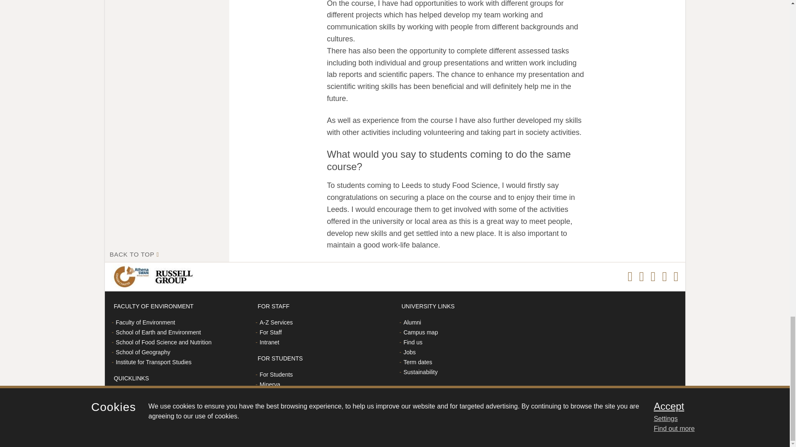 This screenshot has height=447, width=796. I want to click on Visit Athena SWAN Bronze award, so click(132, 276).